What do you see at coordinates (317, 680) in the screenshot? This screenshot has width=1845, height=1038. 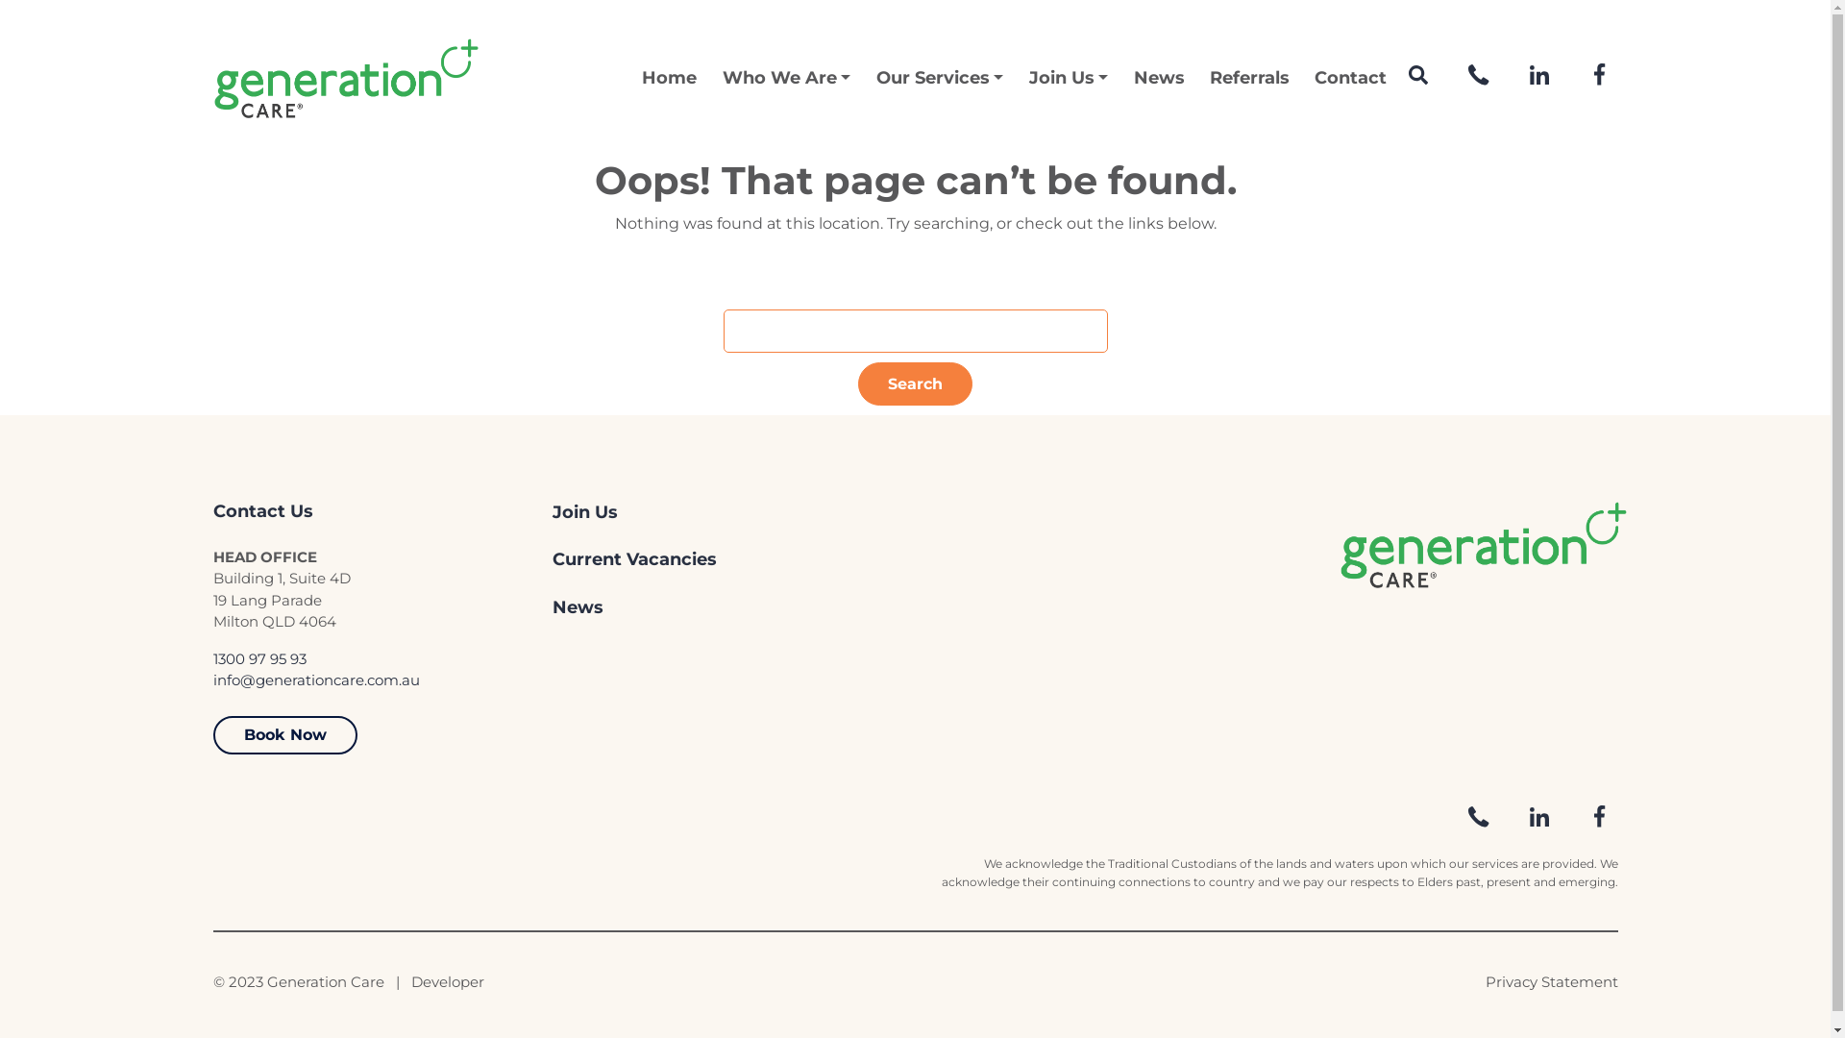 I see `info@generationcare.com.au` at bounding box center [317, 680].